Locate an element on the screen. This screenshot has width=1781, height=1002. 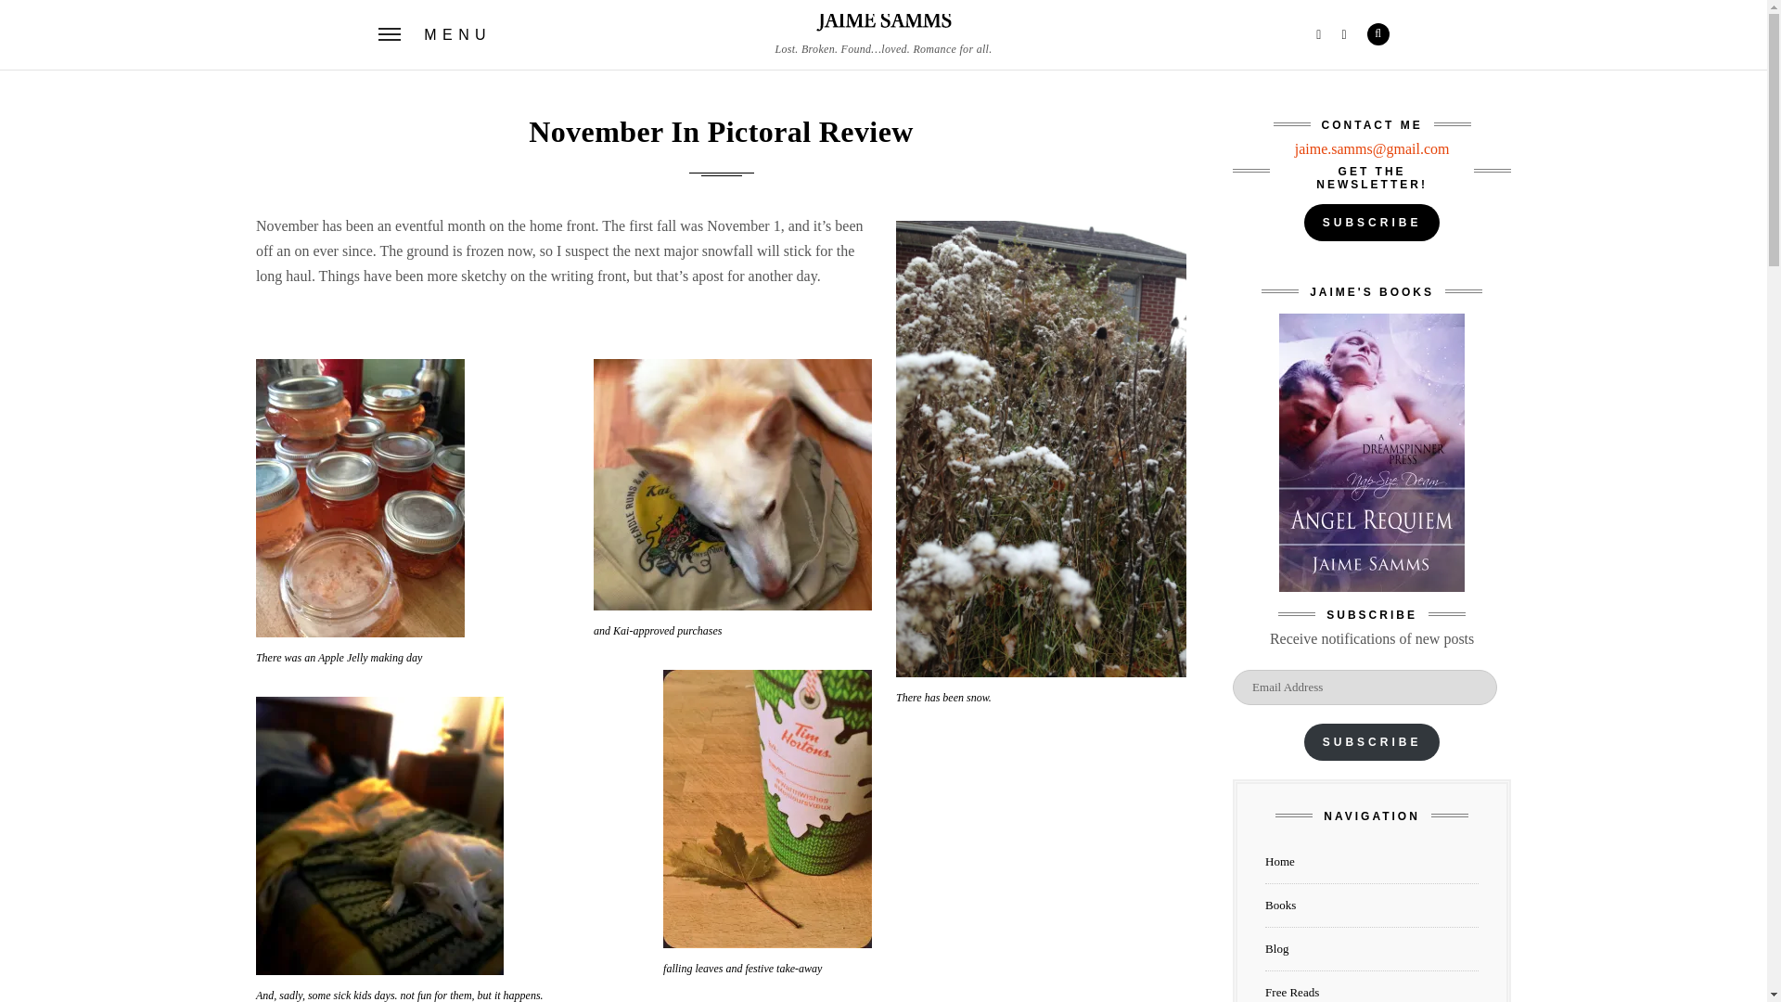
MENU is located at coordinates (435, 35).